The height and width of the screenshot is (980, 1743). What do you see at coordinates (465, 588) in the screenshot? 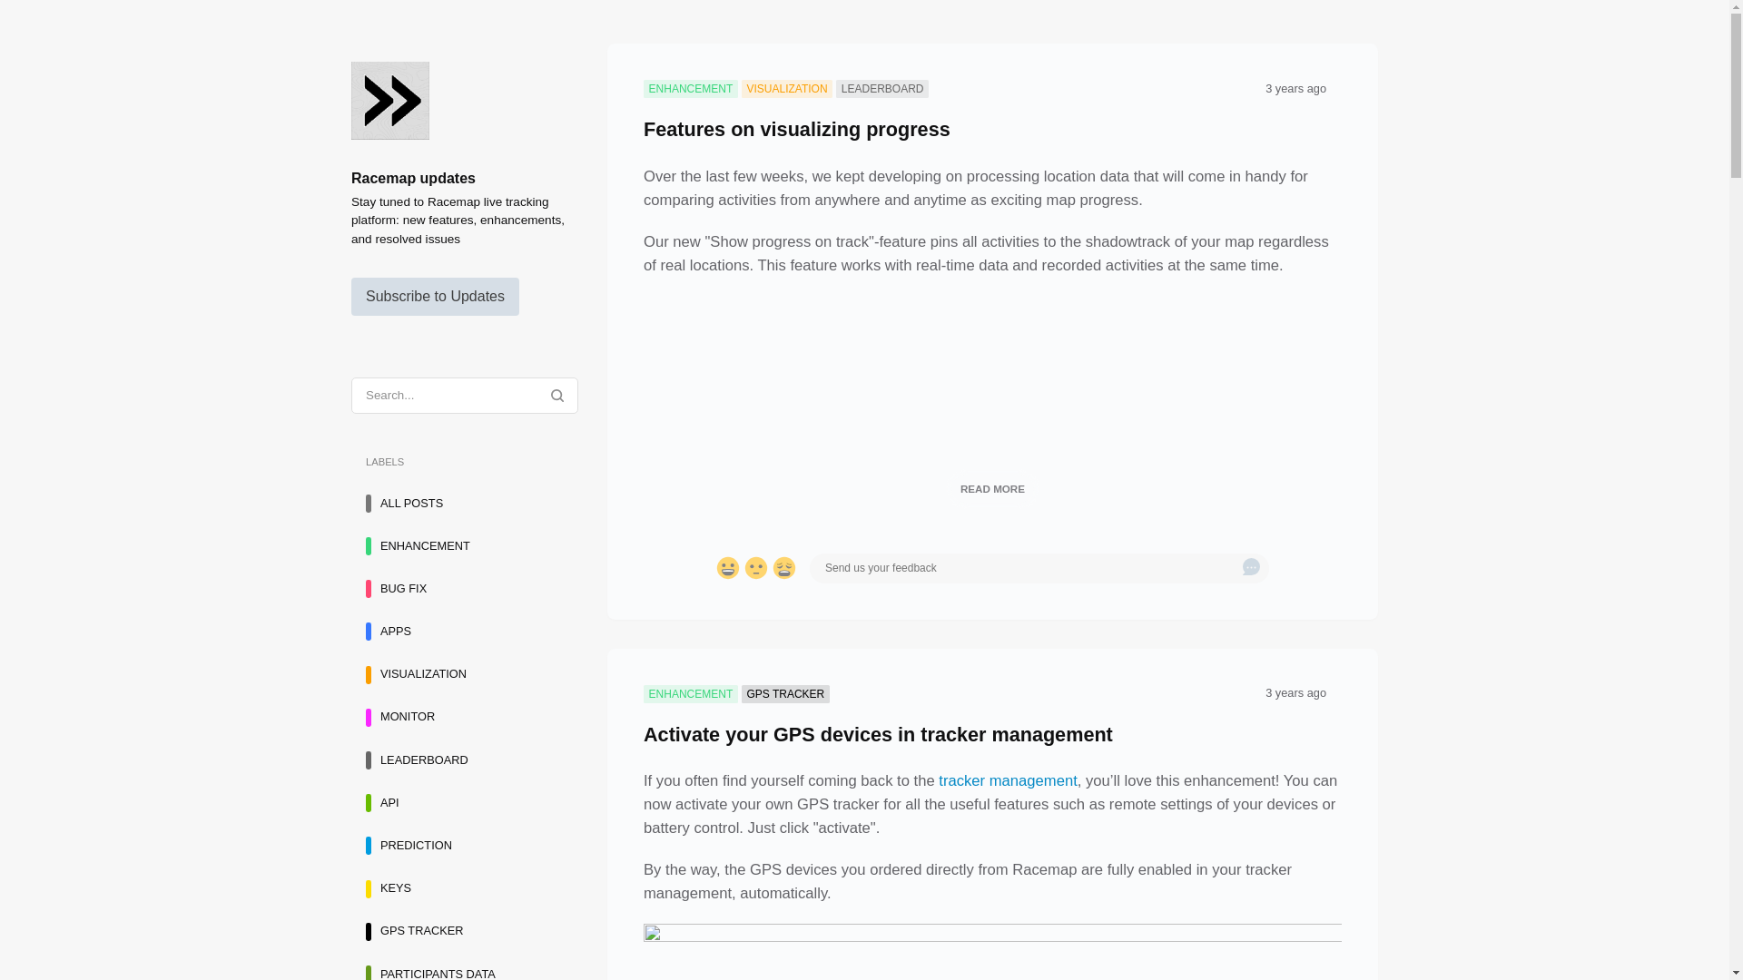
I see `BUG FIX` at bounding box center [465, 588].